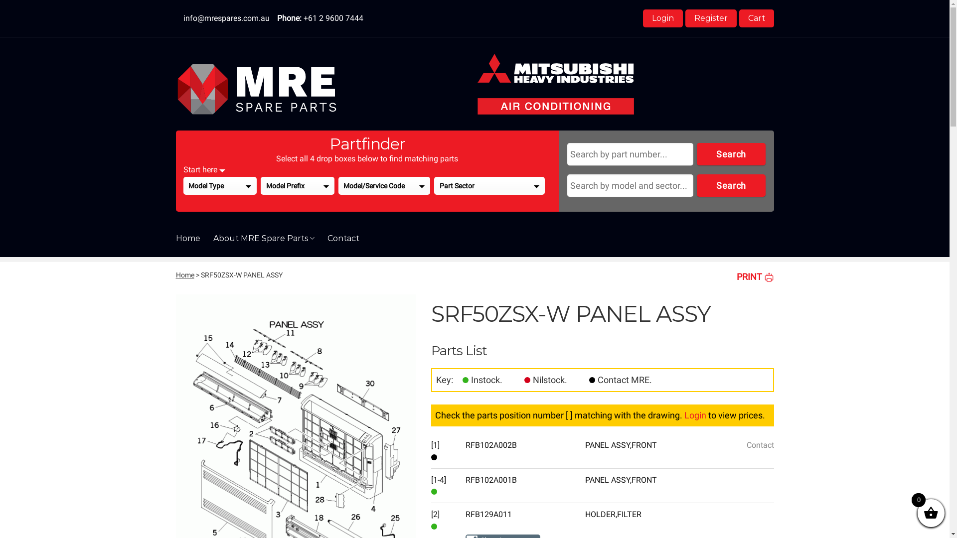 This screenshot has height=538, width=957. Describe the element at coordinates (0, 0) in the screenshot. I see `Skip to content` at that location.